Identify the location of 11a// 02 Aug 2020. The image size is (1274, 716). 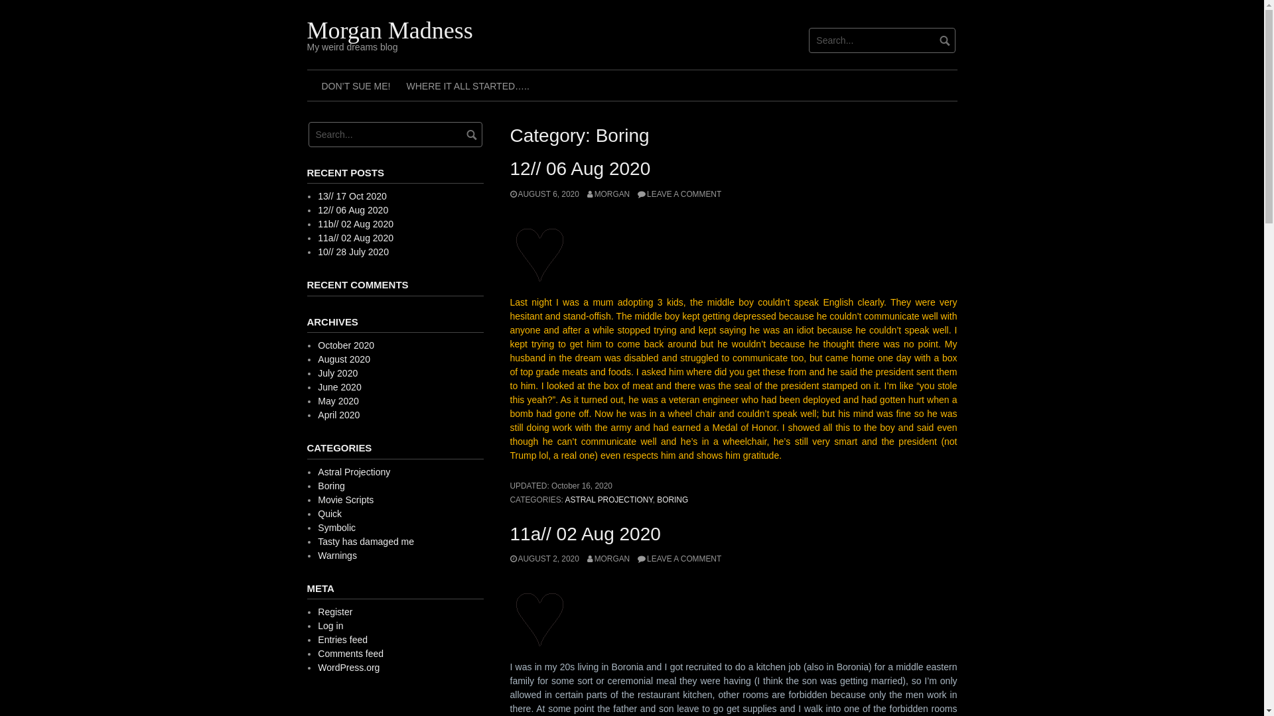
(356, 238).